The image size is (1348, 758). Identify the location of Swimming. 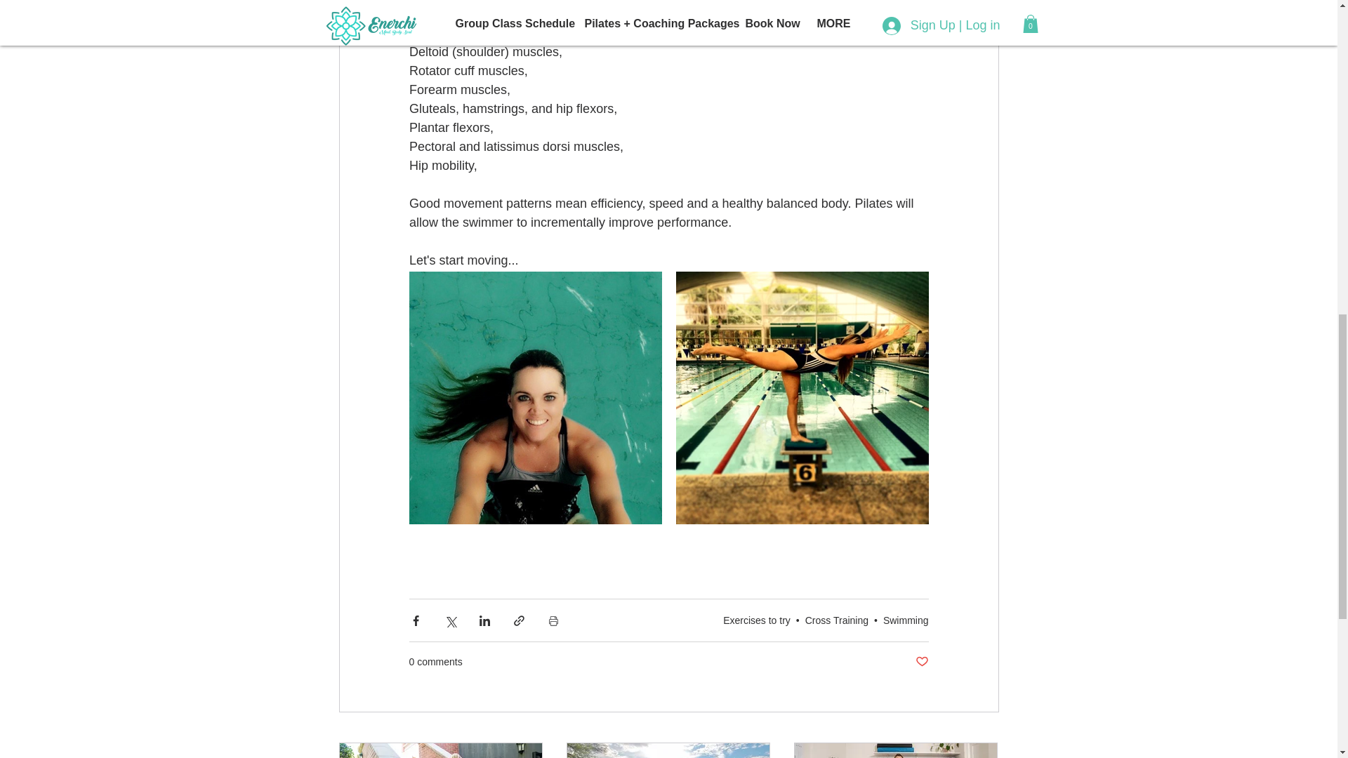
(906, 620).